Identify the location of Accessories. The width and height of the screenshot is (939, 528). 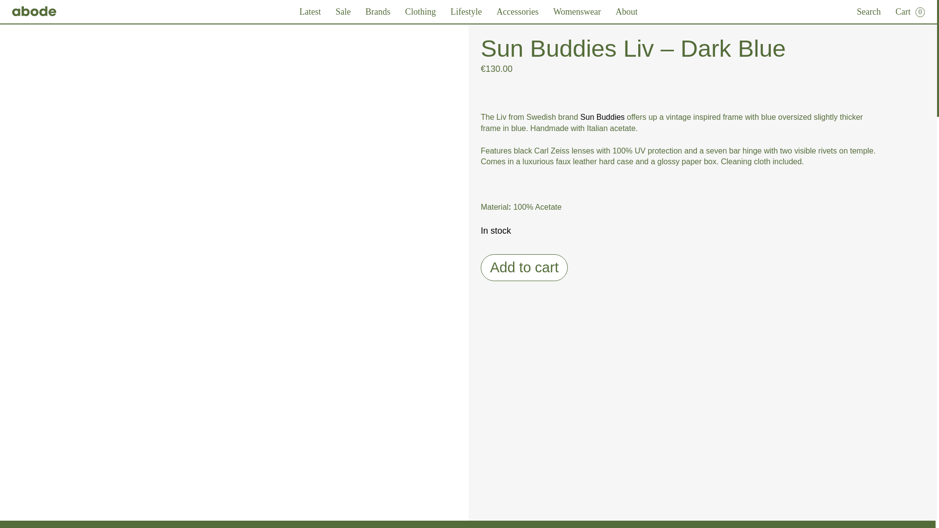
(517, 12).